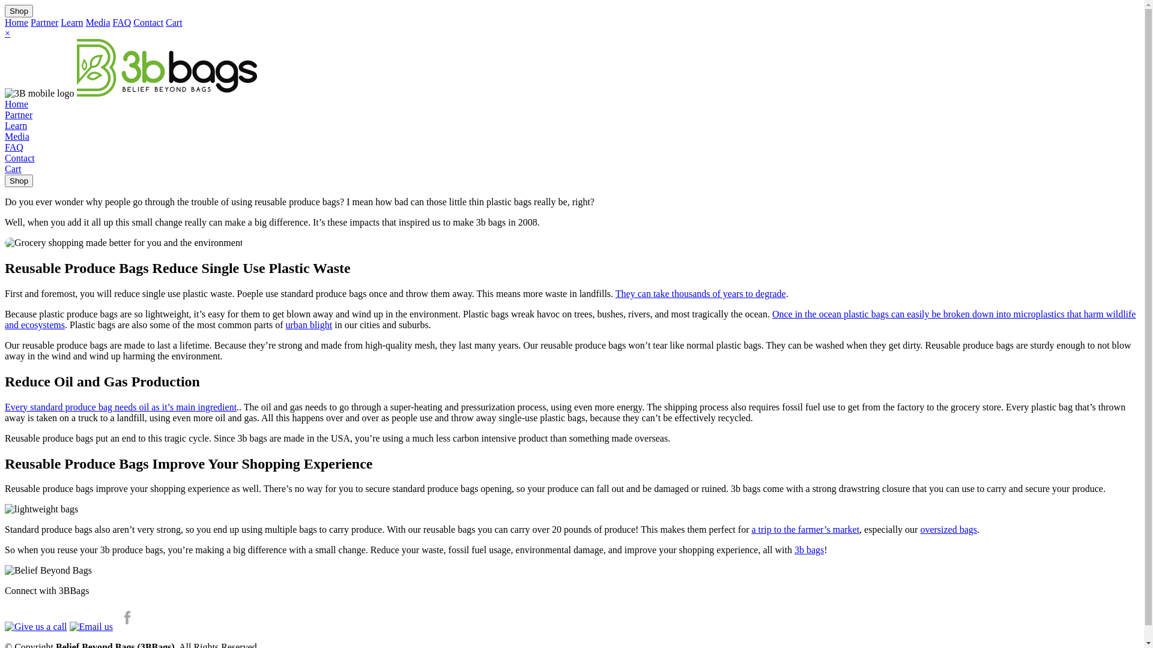  I want to click on oversized bags, so click(949, 529).